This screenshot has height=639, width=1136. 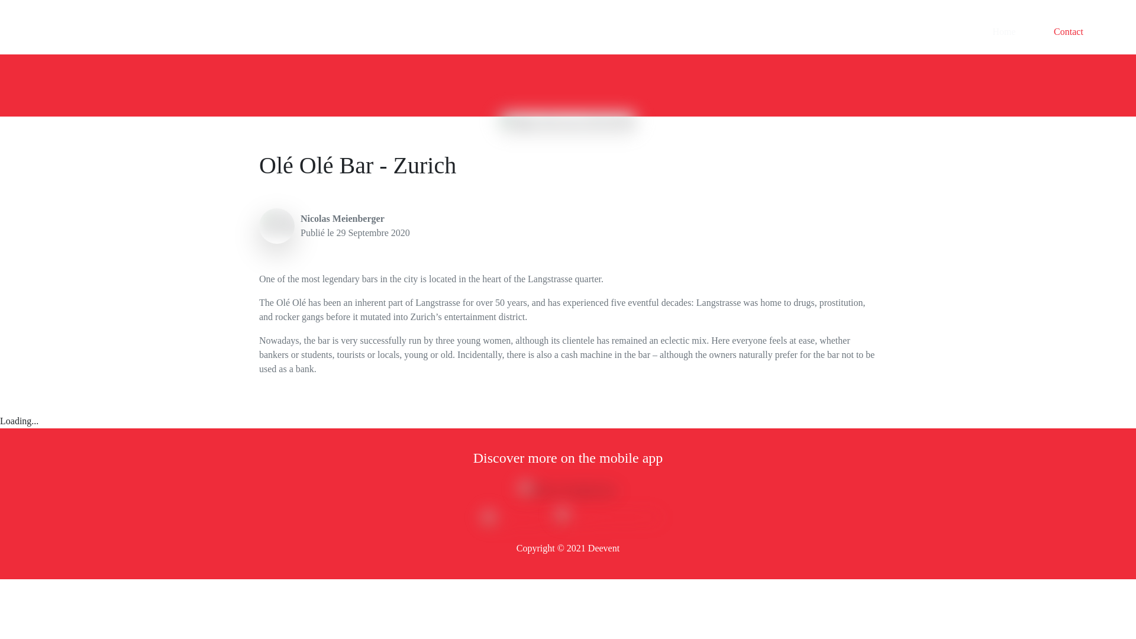 I want to click on Home, so click(x=1003, y=32).